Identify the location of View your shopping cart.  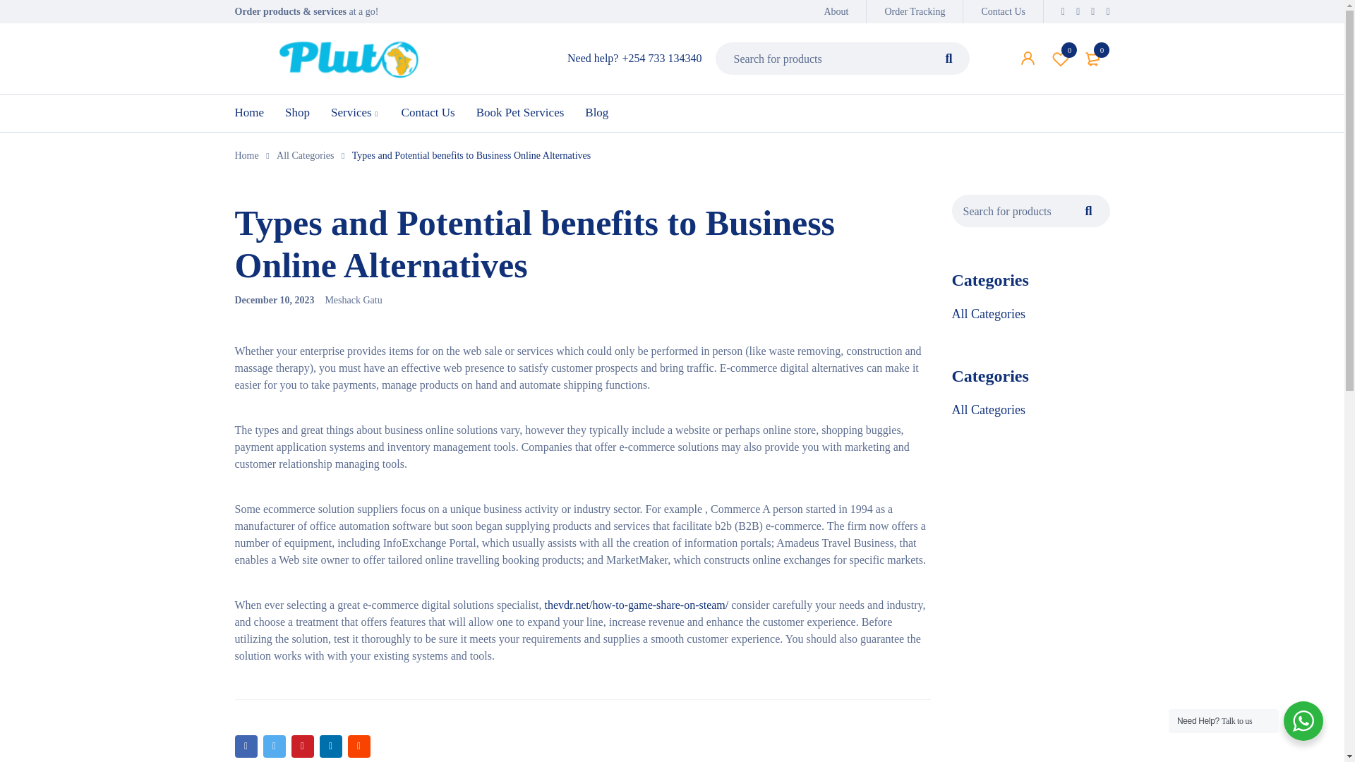
(1093, 58).